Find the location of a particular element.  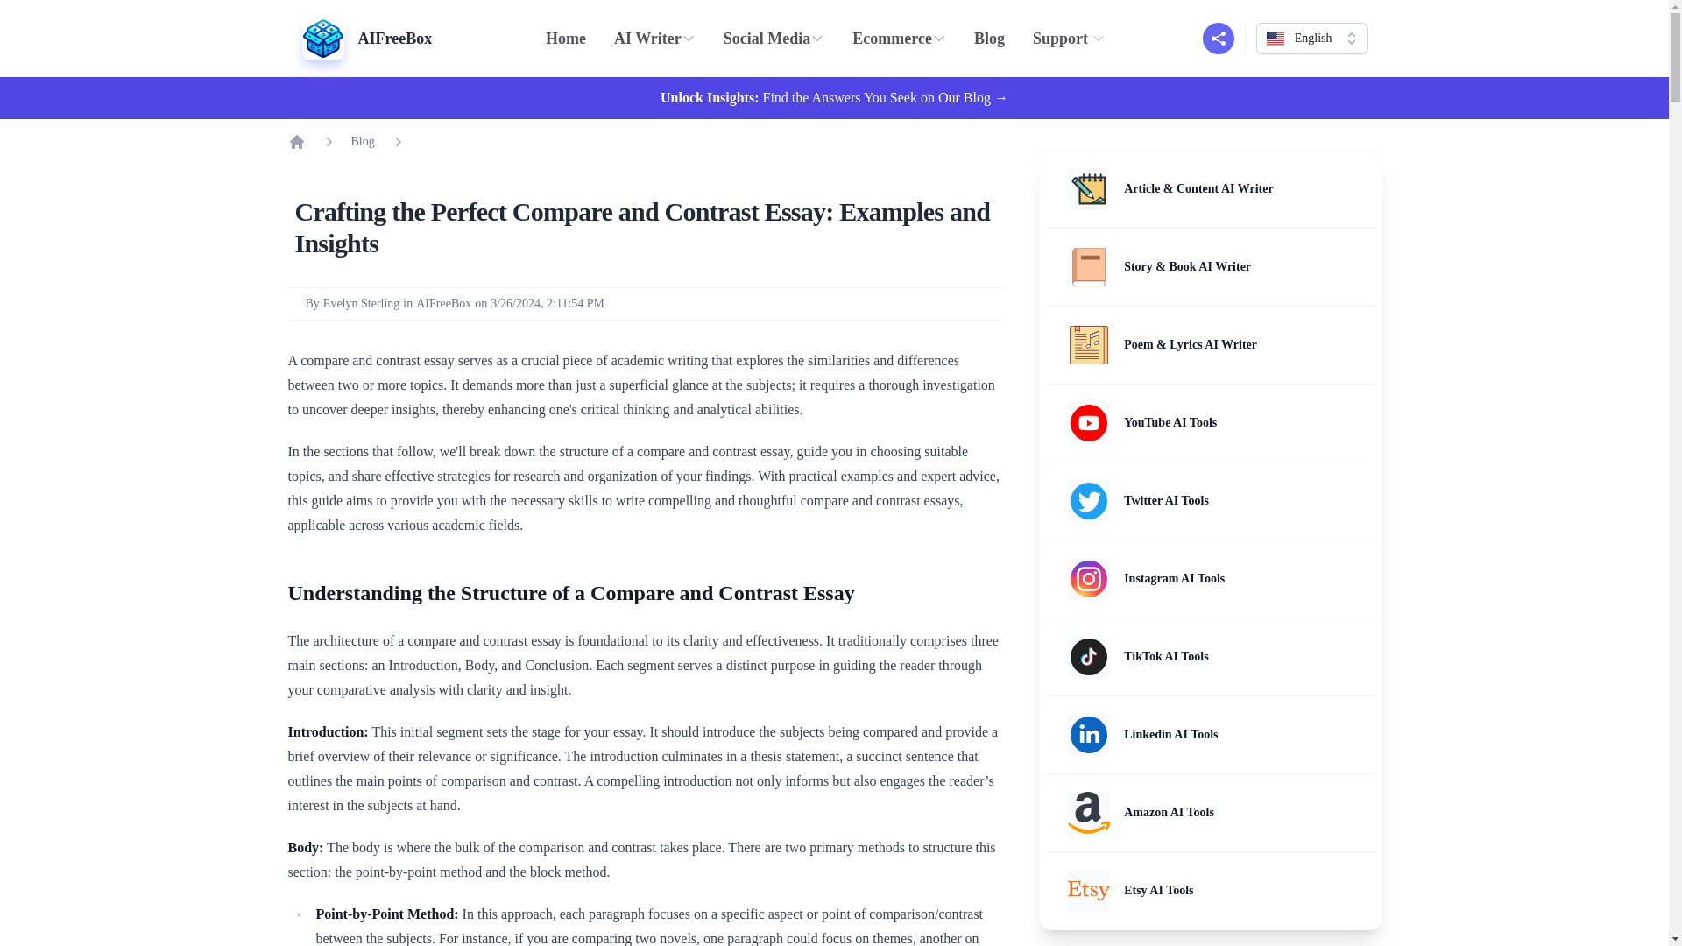

Instagram AI Tools is located at coordinates (1146, 578).